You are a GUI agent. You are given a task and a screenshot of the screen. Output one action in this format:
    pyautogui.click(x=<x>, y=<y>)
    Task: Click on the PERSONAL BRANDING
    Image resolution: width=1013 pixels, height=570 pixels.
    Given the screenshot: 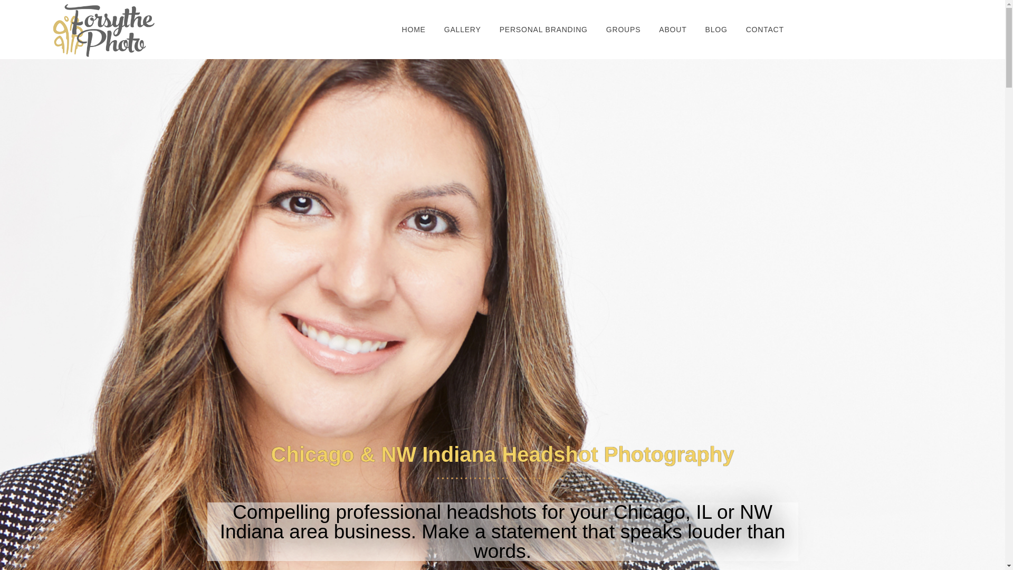 What is the action you would take?
    pyautogui.click(x=543, y=30)
    